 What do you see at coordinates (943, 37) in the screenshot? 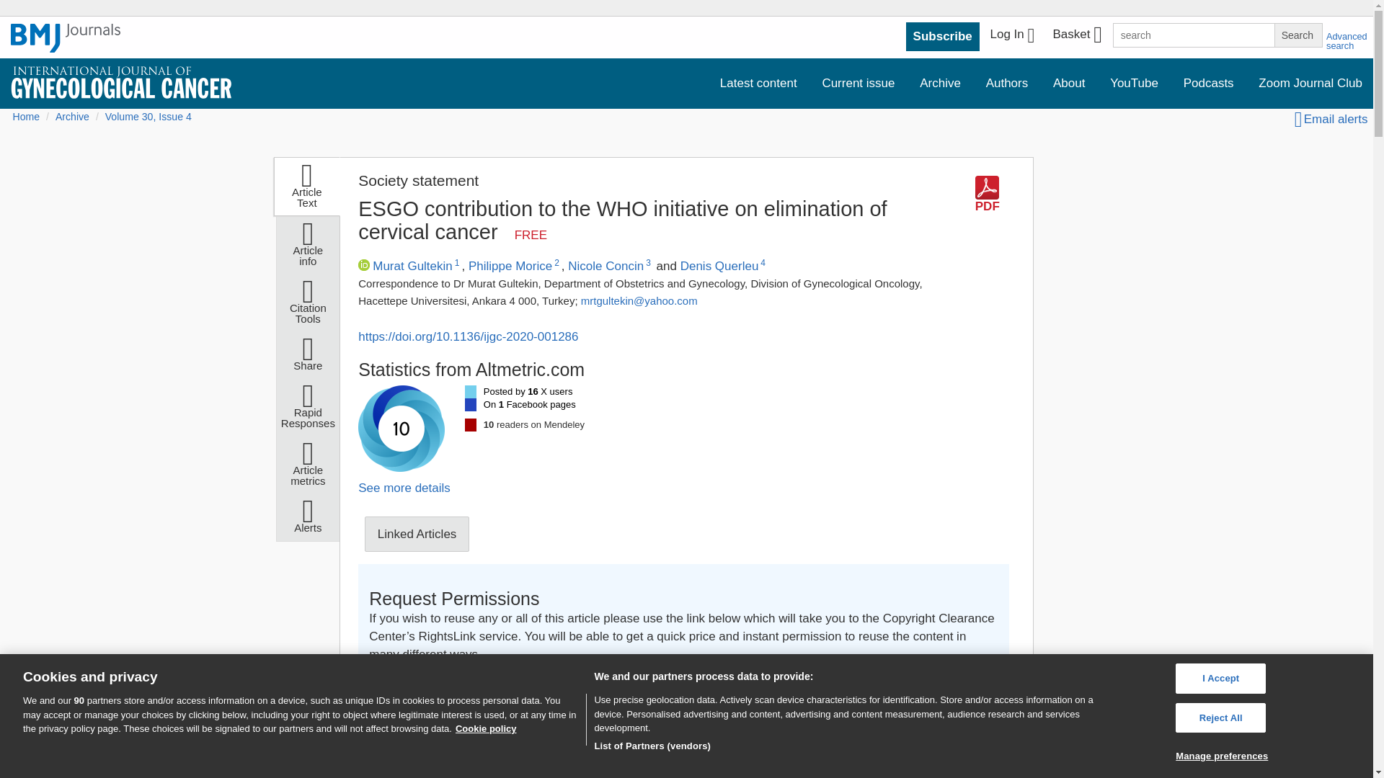
I see `Subscribe` at bounding box center [943, 37].